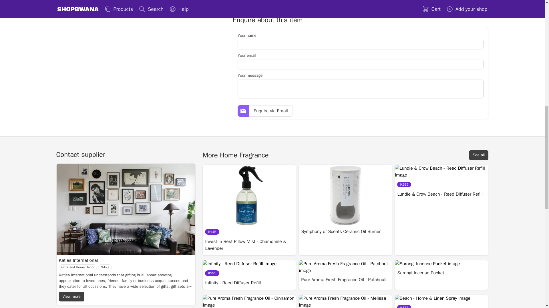  Describe the element at coordinates (247, 35) in the screenshot. I see `Your name` at that location.